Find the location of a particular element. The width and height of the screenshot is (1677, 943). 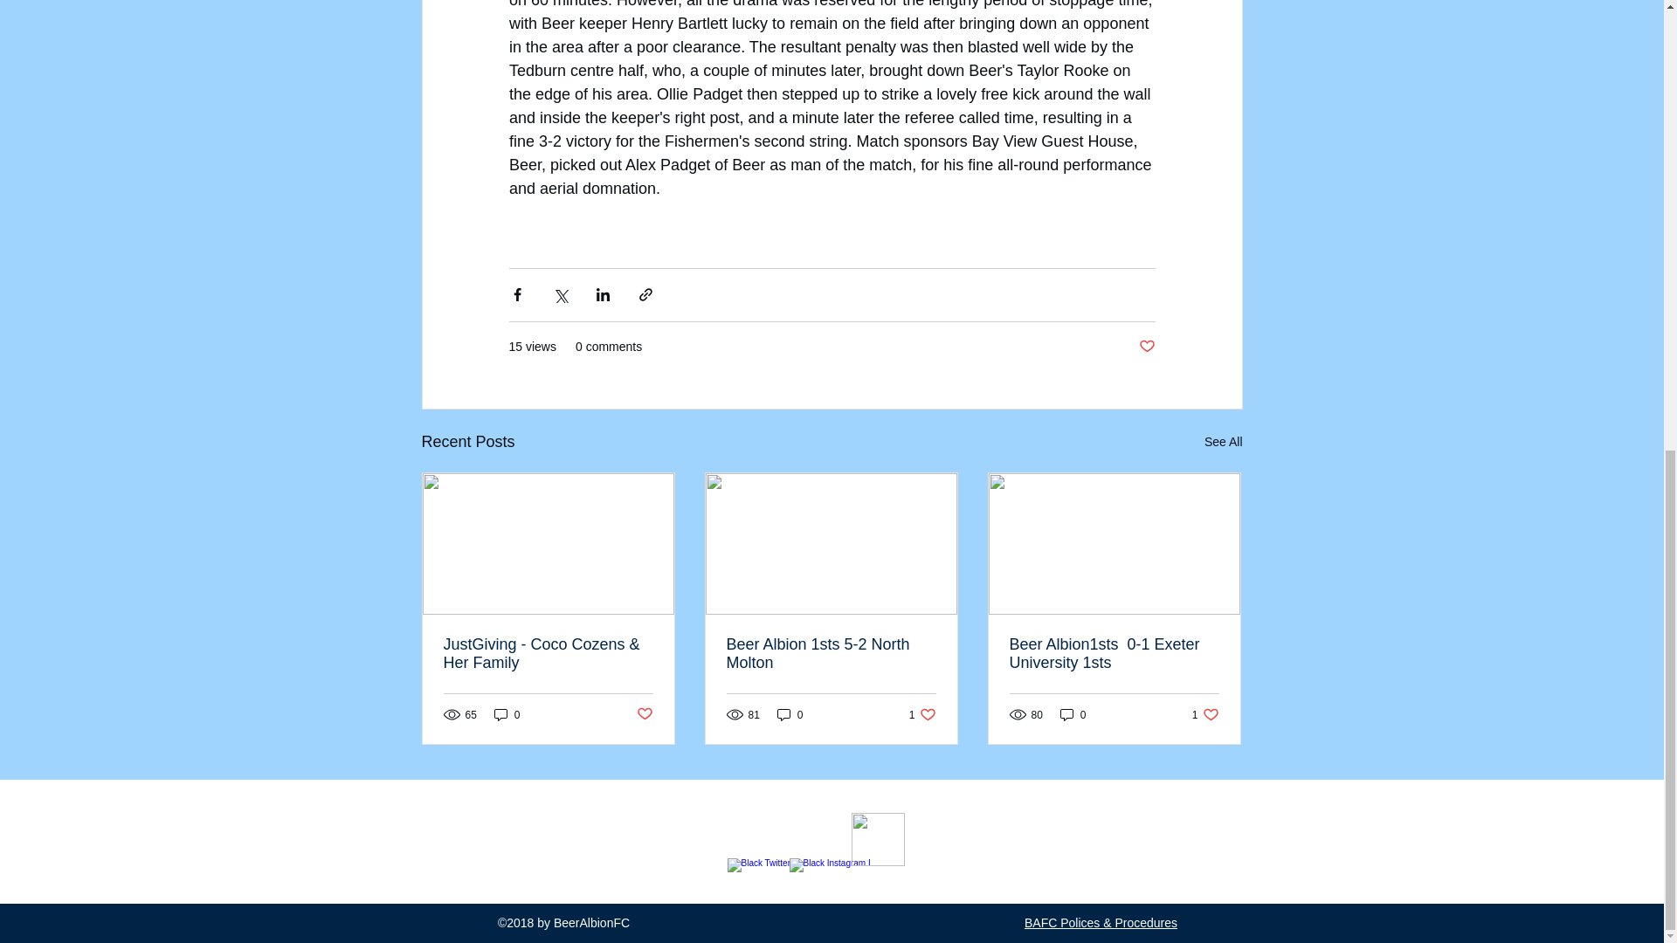

0 is located at coordinates (922, 714).